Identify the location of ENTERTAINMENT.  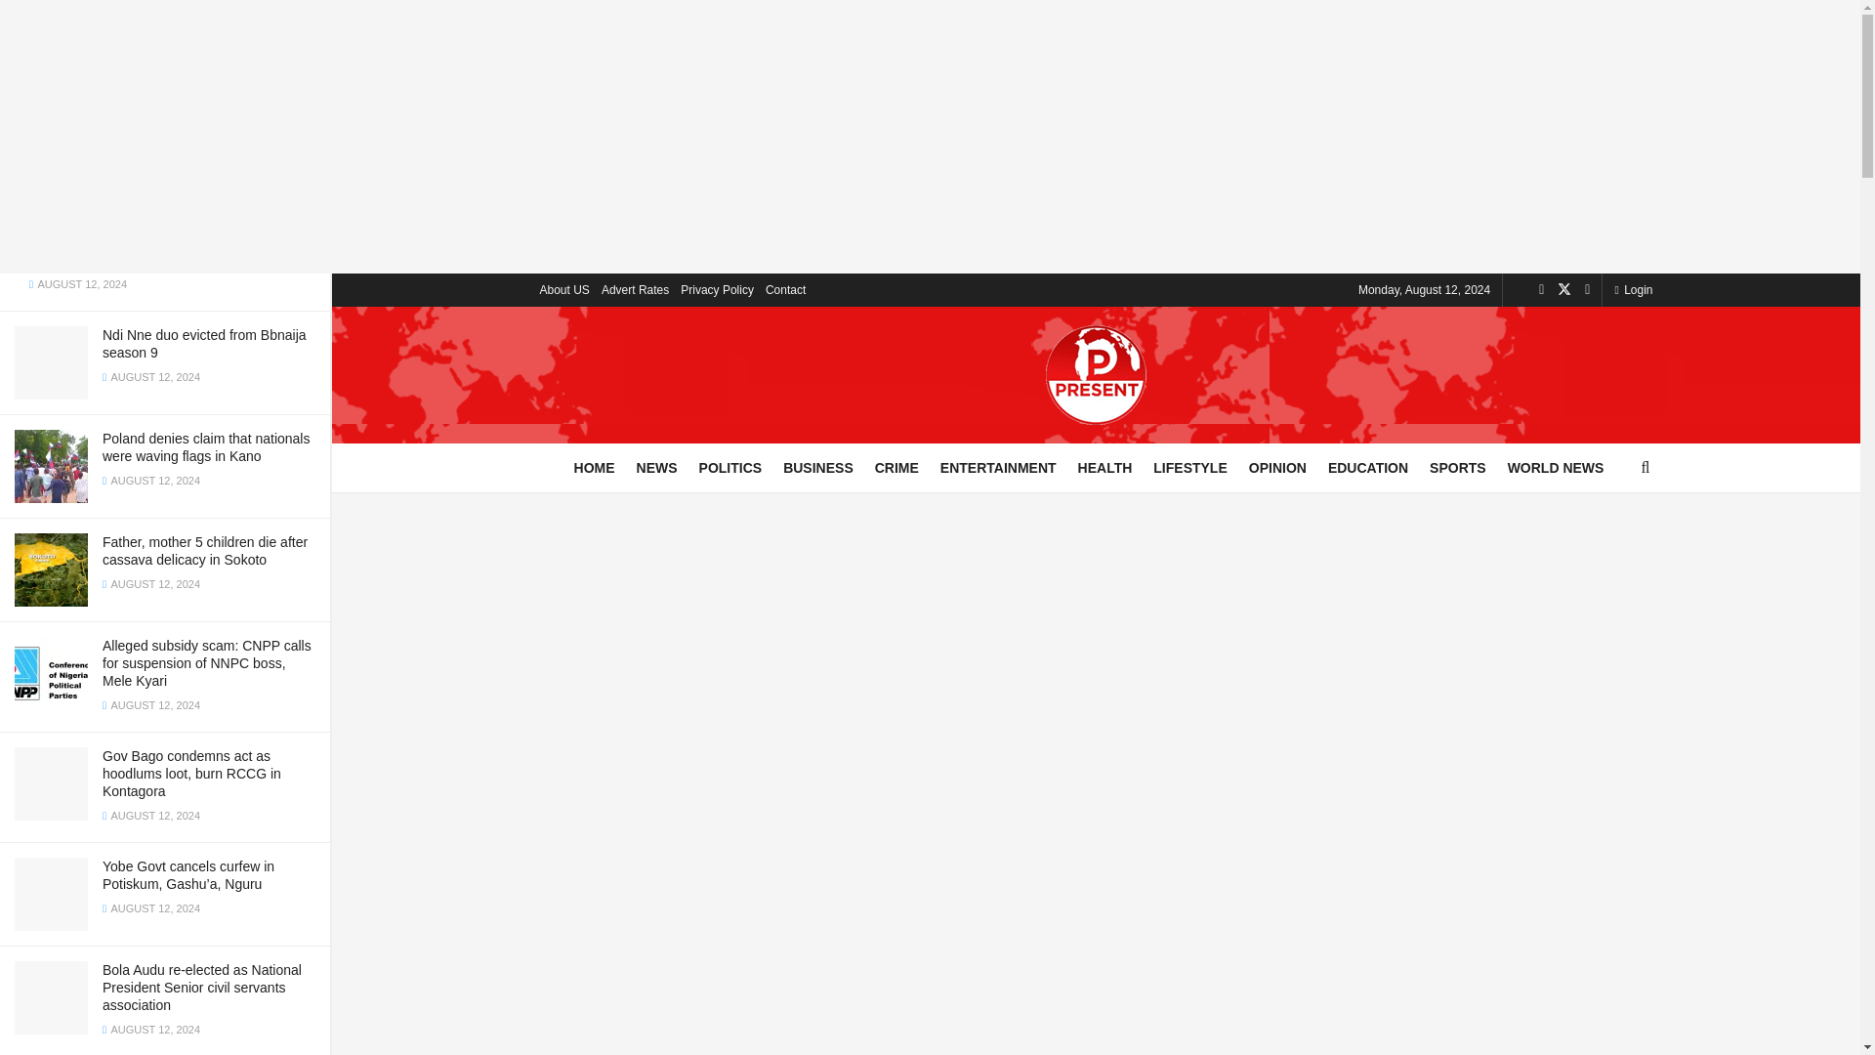
(998, 467).